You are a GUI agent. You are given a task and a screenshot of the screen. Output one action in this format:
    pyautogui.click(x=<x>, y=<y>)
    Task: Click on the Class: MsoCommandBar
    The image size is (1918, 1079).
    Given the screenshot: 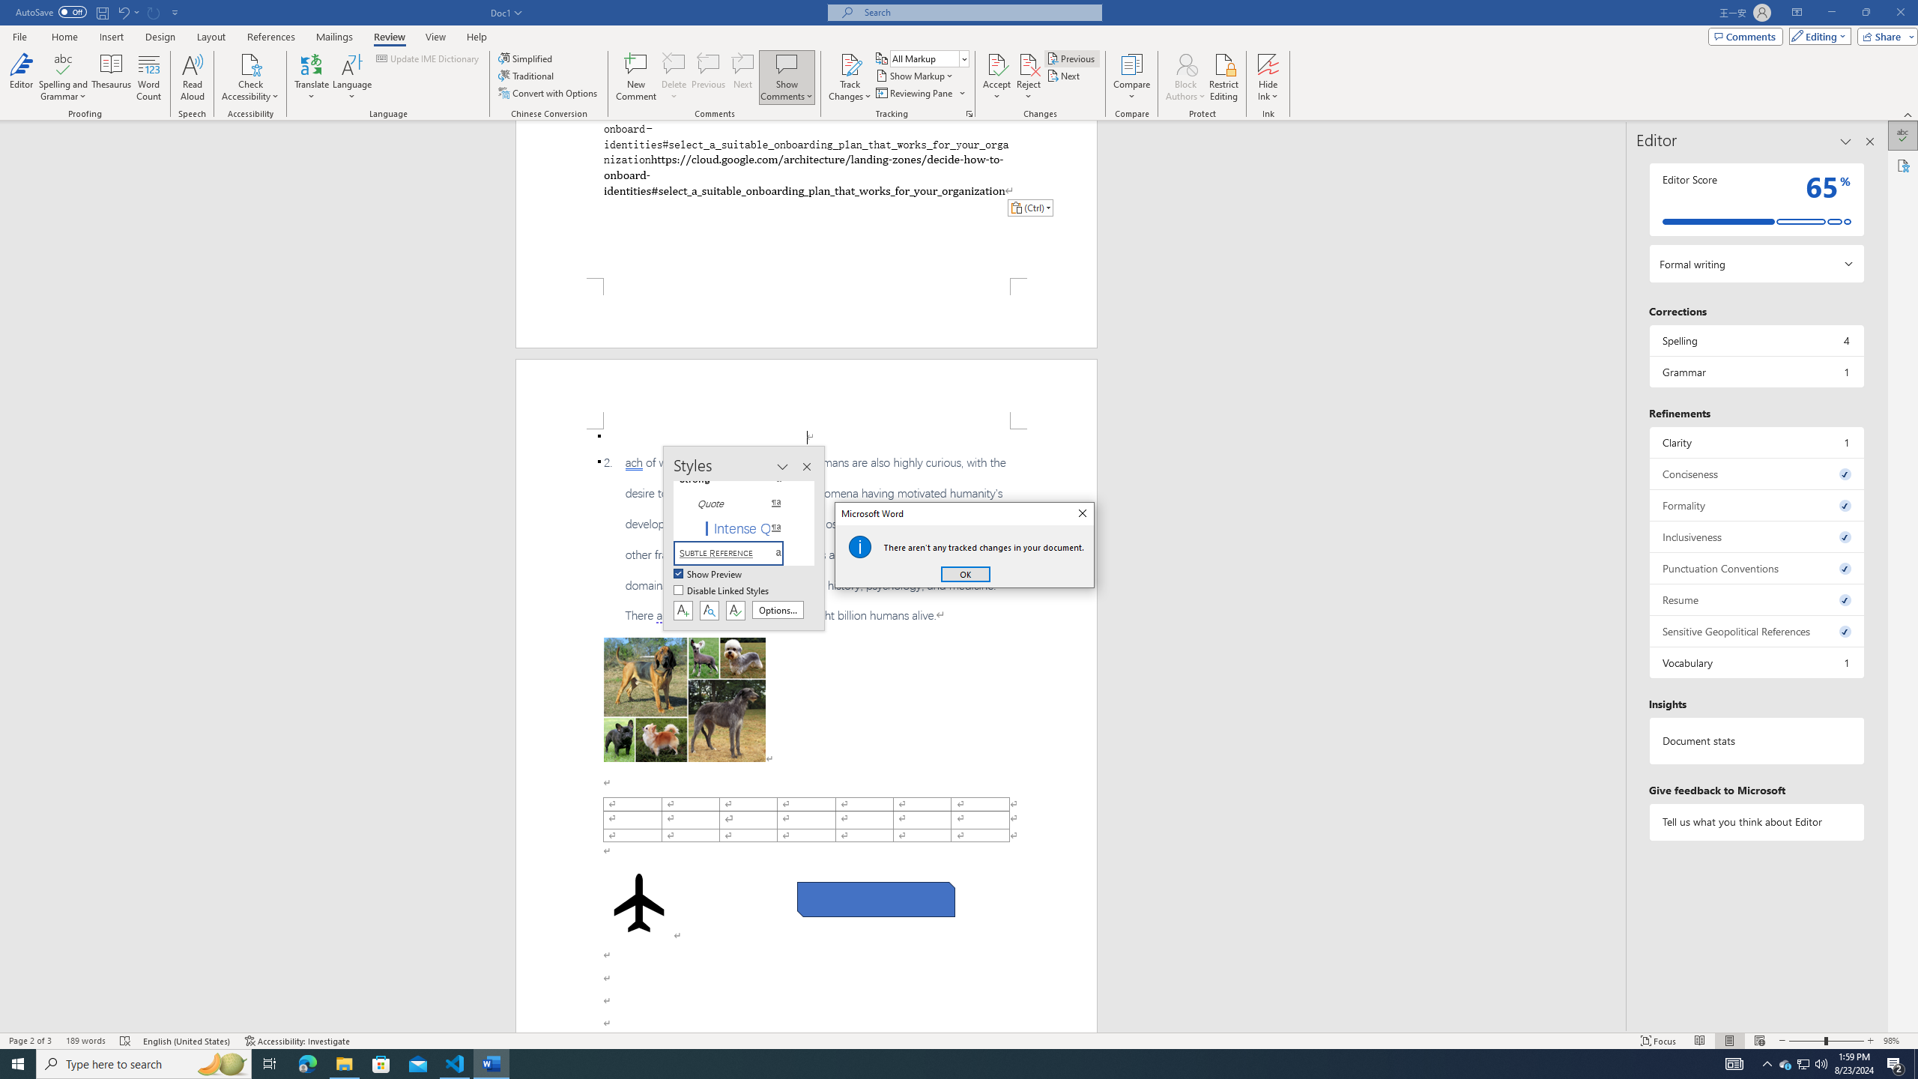 What is the action you would take?
    pyautogui.click(x=959, y=1040)
    